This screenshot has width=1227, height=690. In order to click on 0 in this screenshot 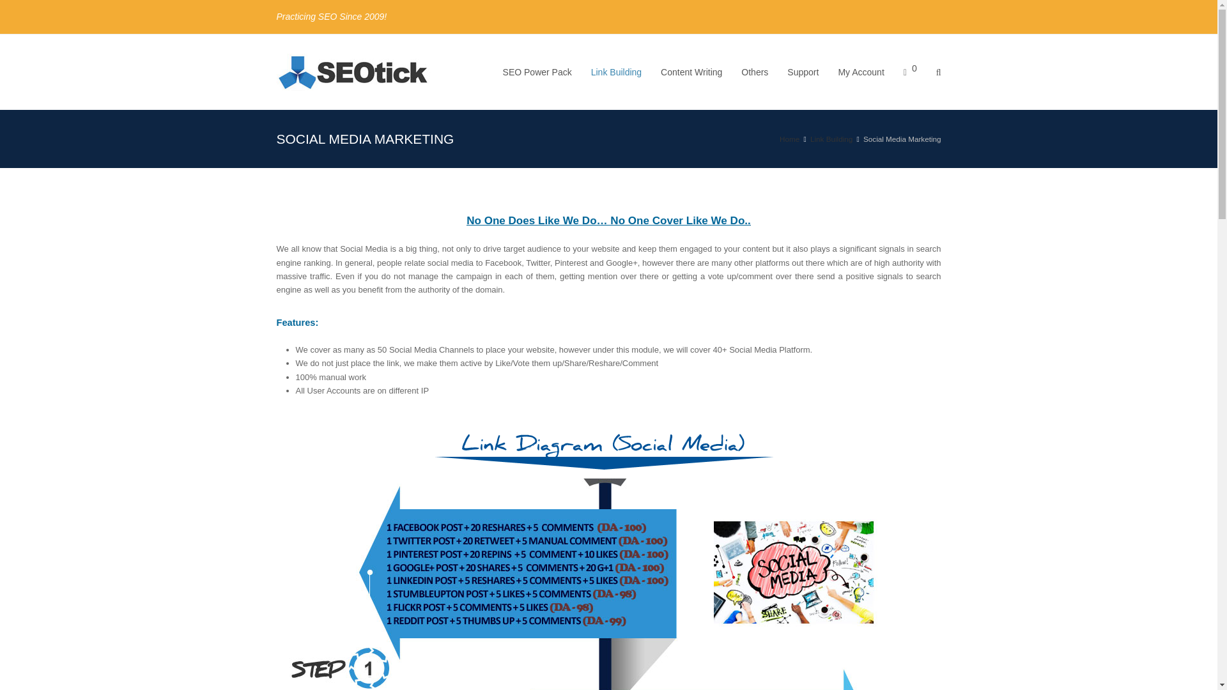, I will do `click(910, 72)`.